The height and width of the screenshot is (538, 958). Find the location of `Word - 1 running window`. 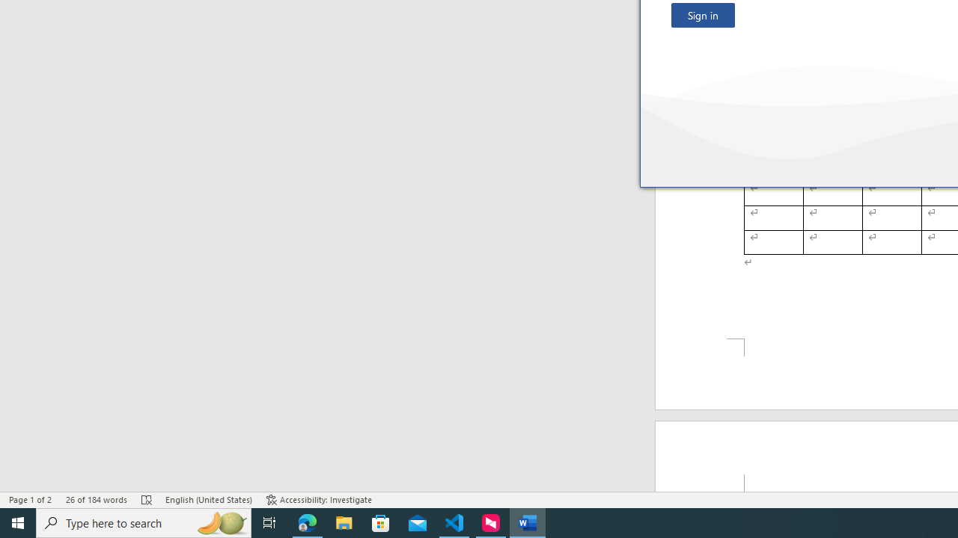

Word - 1 running window is located at coordinates (527, 523).